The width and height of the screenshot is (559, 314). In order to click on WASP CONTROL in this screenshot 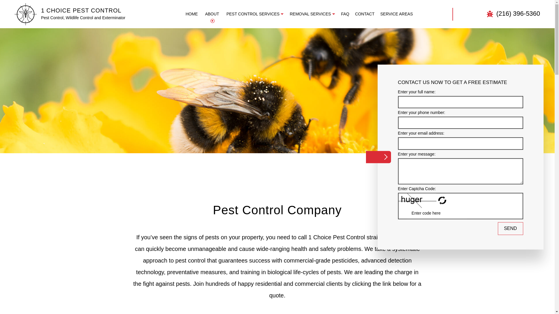, I will do `click(209, 114)`.